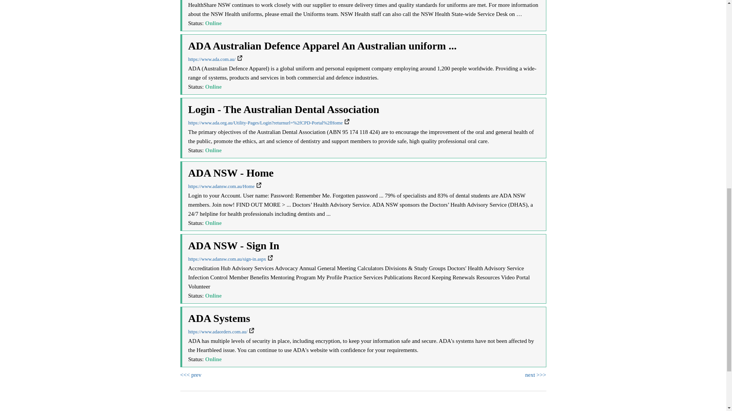  What do you see at coordinates (225, 186) in the screenshot?
I see `ADA NSW - Home Ada Uniforms Nsw Health Information` at bounding box center [225, 186].